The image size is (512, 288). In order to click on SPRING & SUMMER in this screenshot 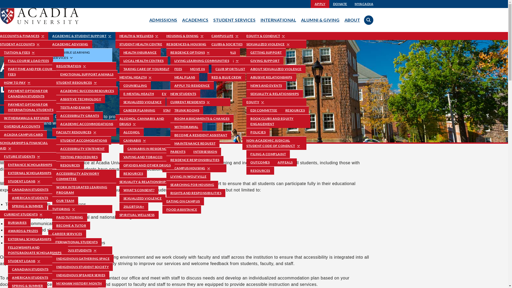, I will do `click(28, 206)`.